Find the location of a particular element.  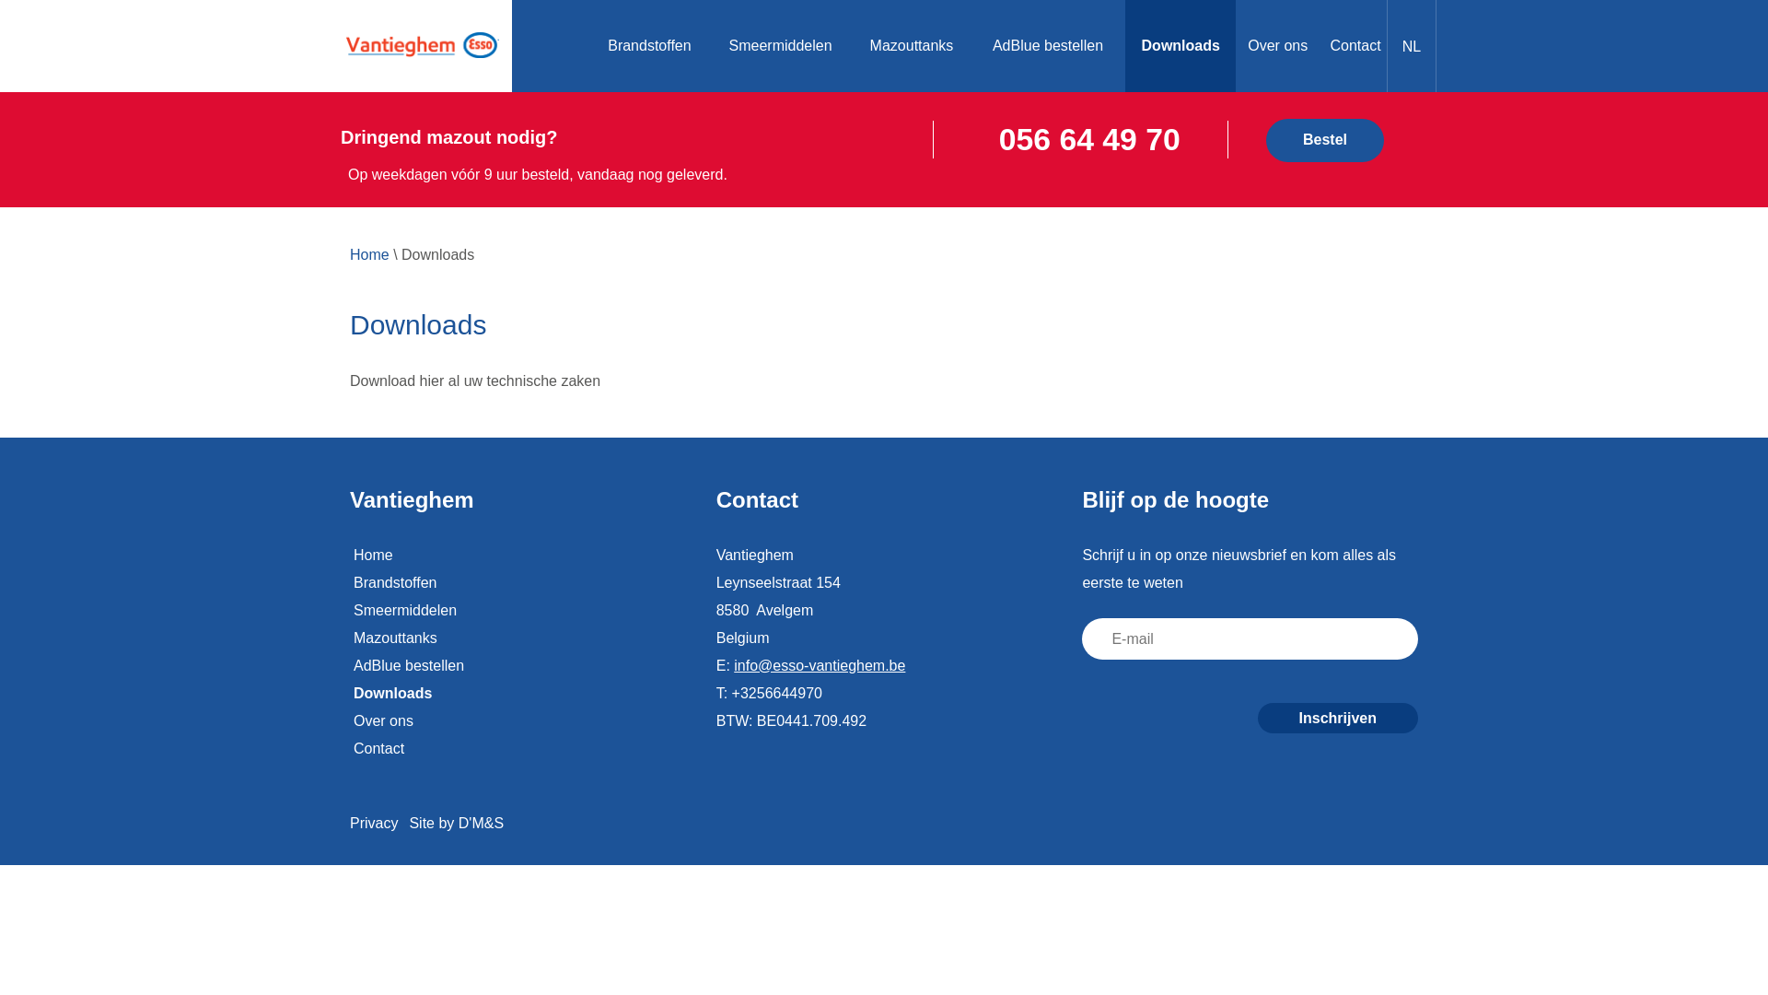

Mazouttanks is located at coordinates (912, 46).